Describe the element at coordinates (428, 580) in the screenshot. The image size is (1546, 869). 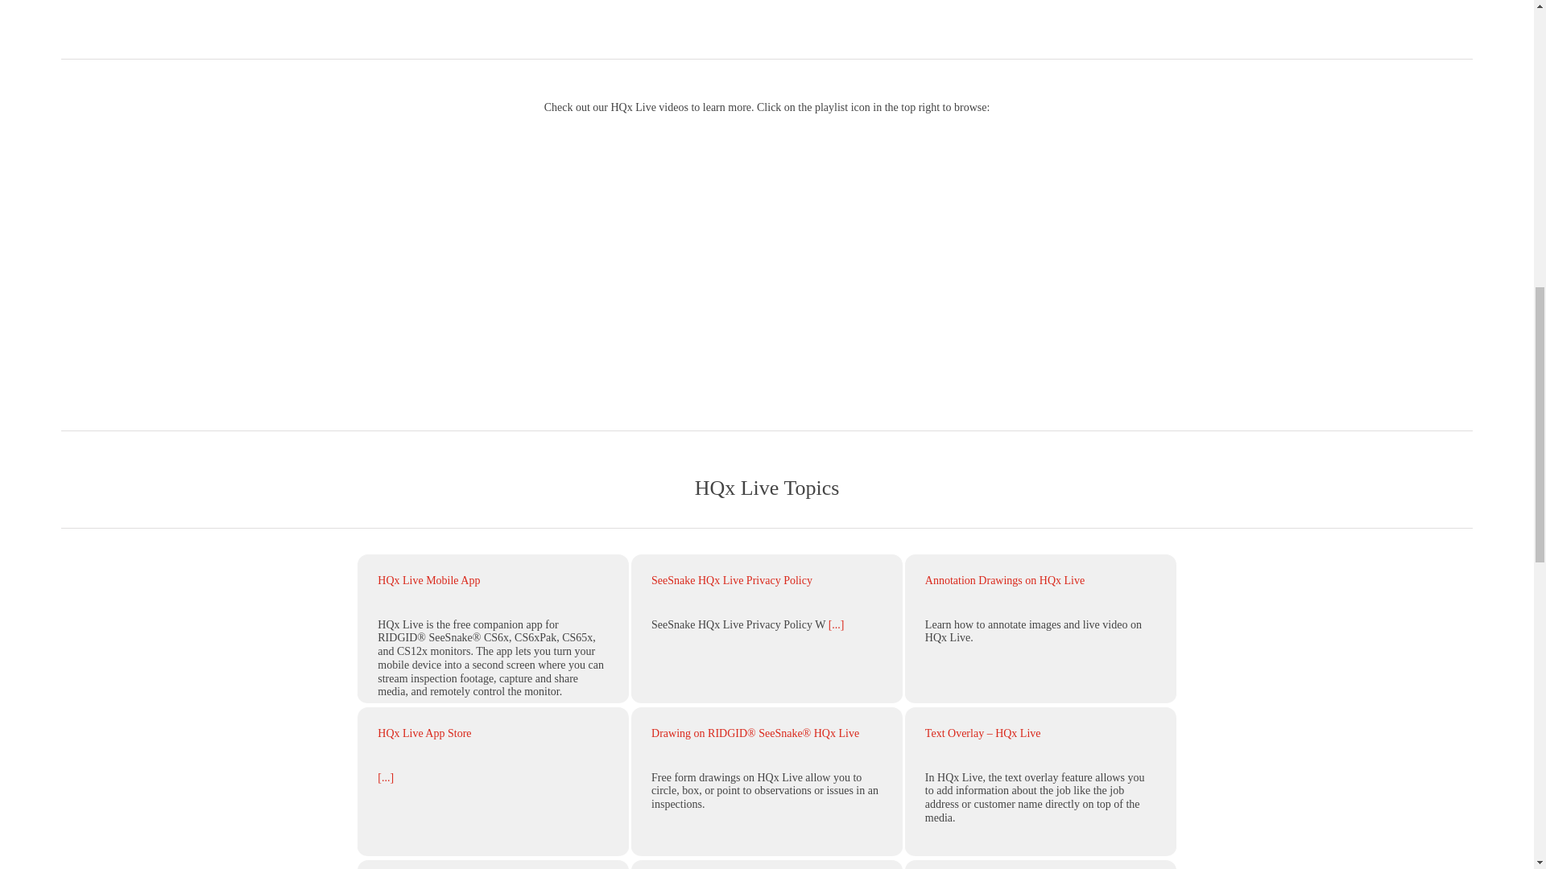
I see `HQx Live Mobile App` at that location.